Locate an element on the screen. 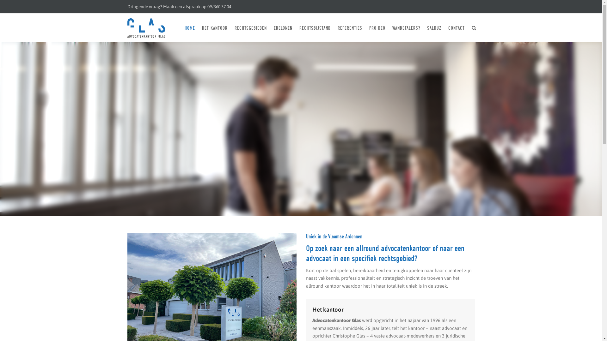  CONTACT is located at coordinates (456, 28).